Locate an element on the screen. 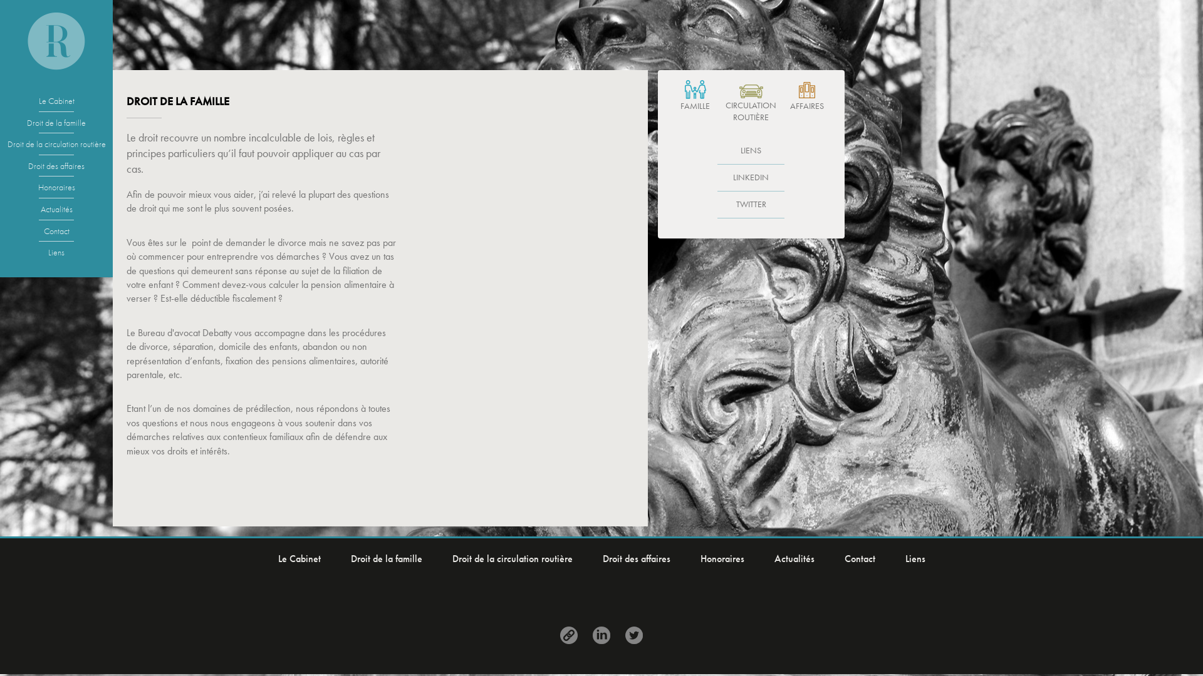 The image size is (1203, 676). Honoraires is located at coordinates (56, 192).